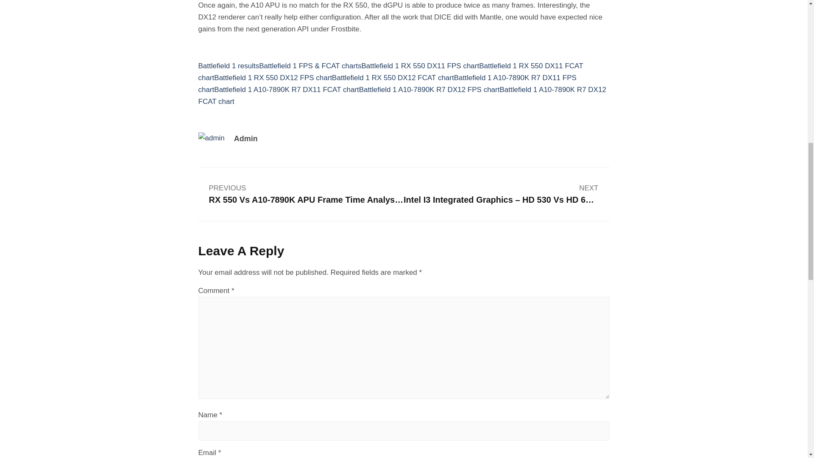  What do you see at coordinates (286, 89) in the screenshot?
I see `Battlefield 1 A10-7890K R7 DX11 FCAT chart` at bounding box center [286, 89].